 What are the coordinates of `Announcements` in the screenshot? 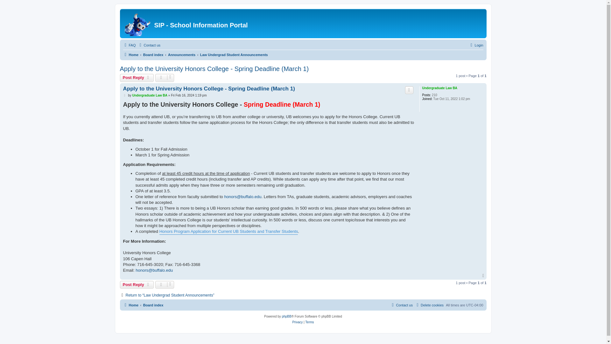 It's located at (182, 54).